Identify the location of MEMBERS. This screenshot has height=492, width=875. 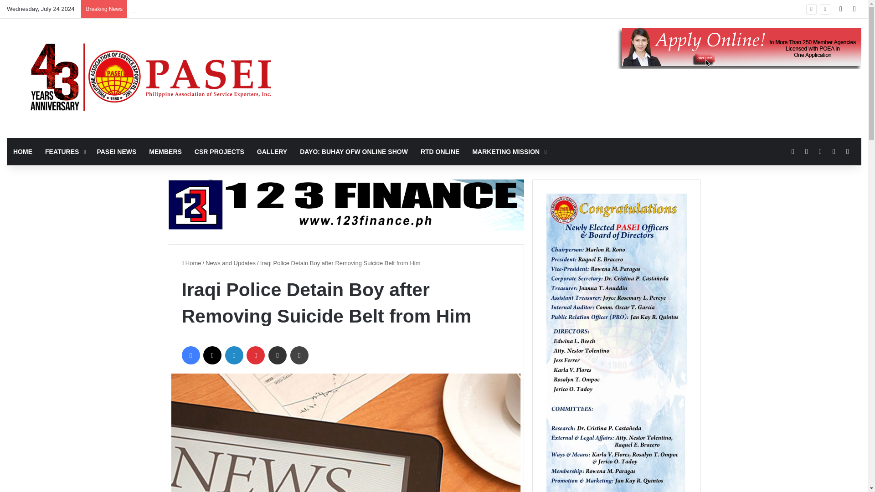
(165, 151).